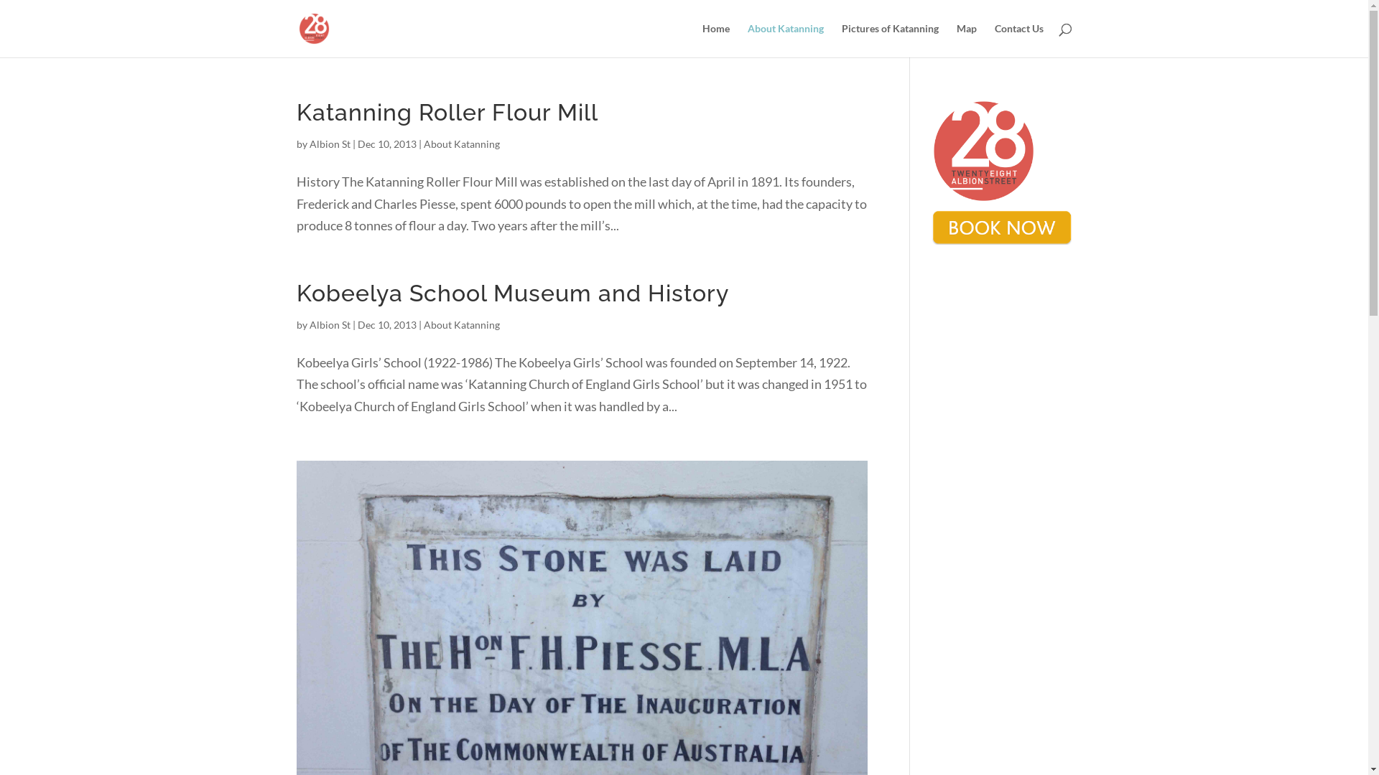  I want to click on Kobeelya School Museum and History, so click(511, 293).